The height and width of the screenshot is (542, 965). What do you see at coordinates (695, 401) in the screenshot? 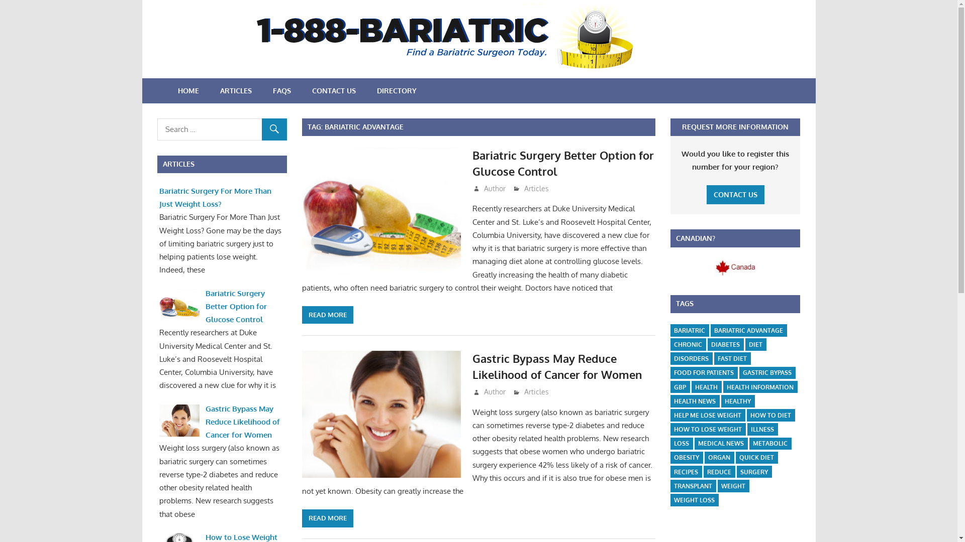
I see `HEALTH NEWS` at bounding box center [695, 401].